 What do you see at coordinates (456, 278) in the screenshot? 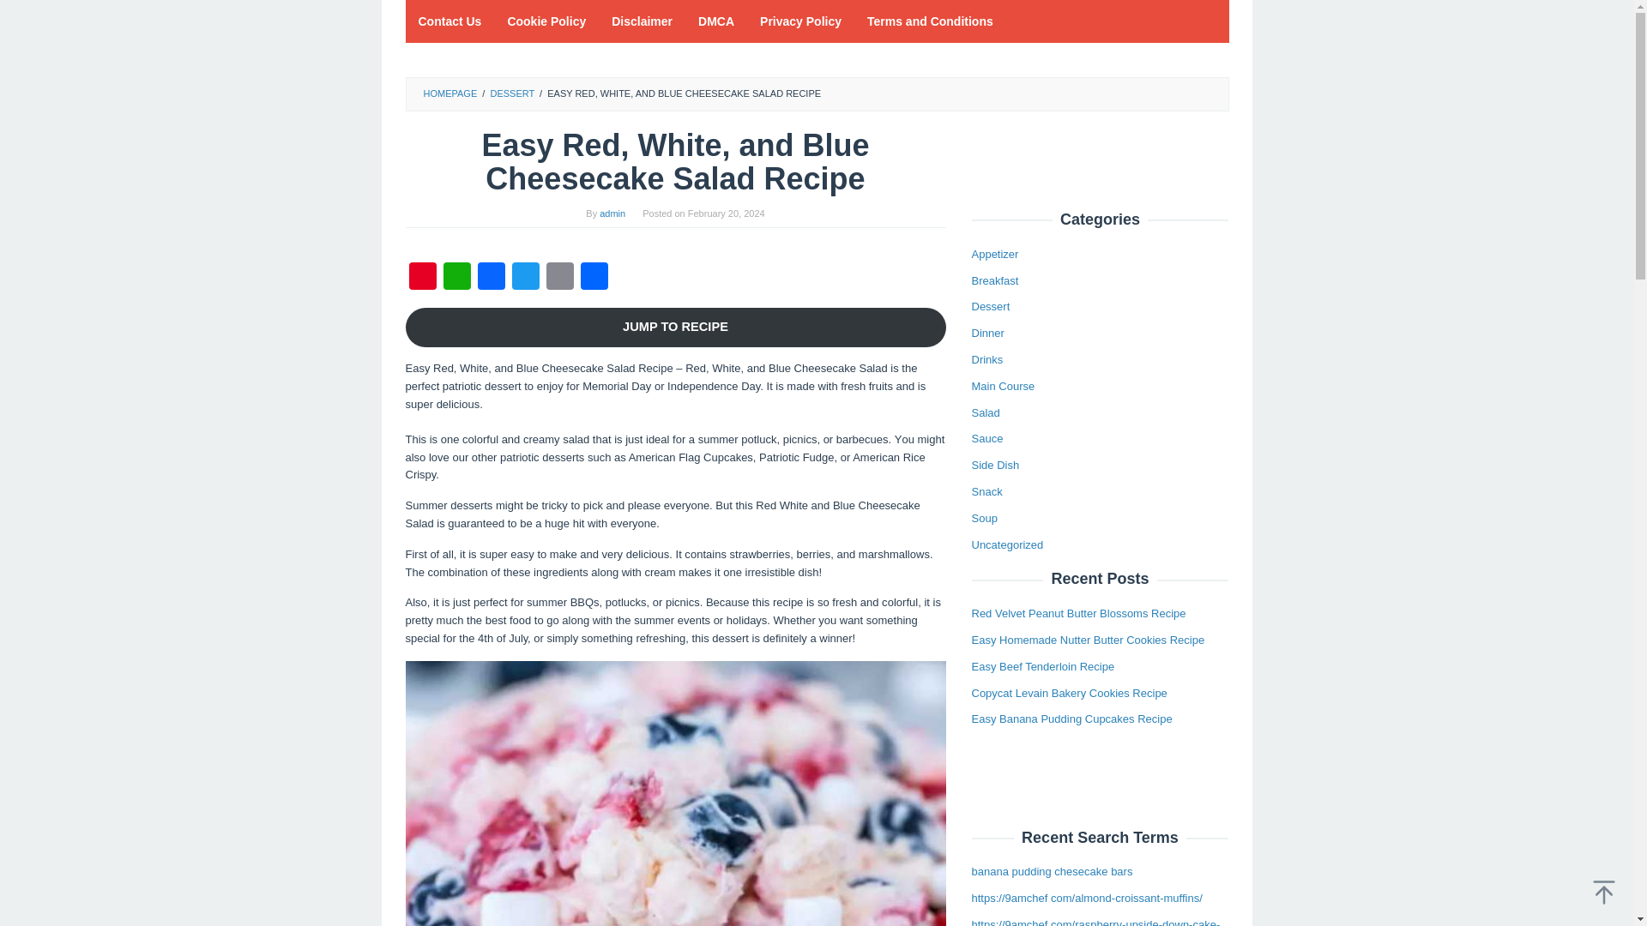
I see `WhatsApp` at bounding box center [456, 278].